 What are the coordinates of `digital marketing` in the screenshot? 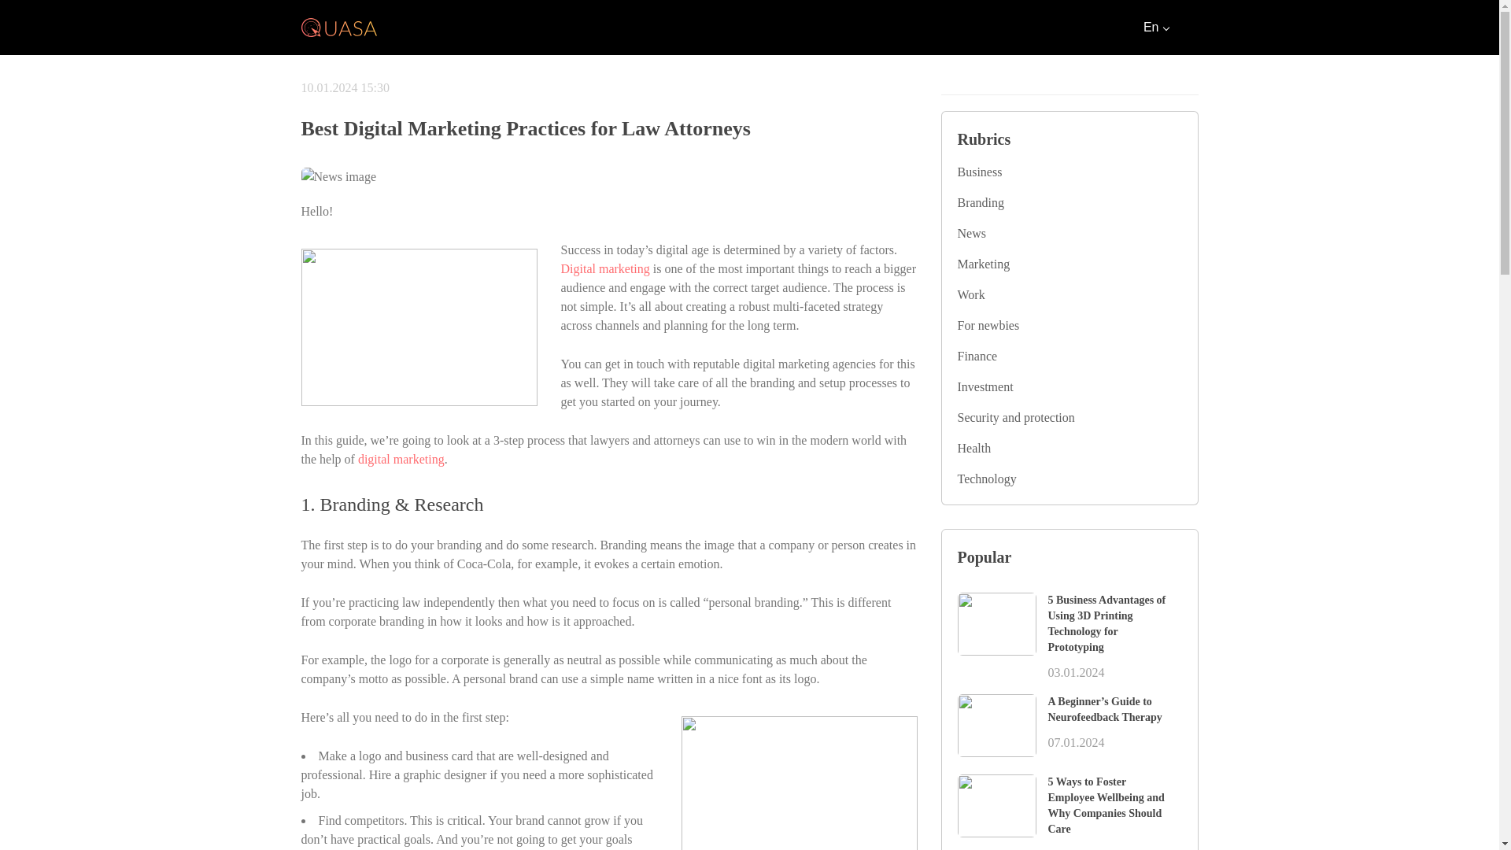 It's located at (401, 458).